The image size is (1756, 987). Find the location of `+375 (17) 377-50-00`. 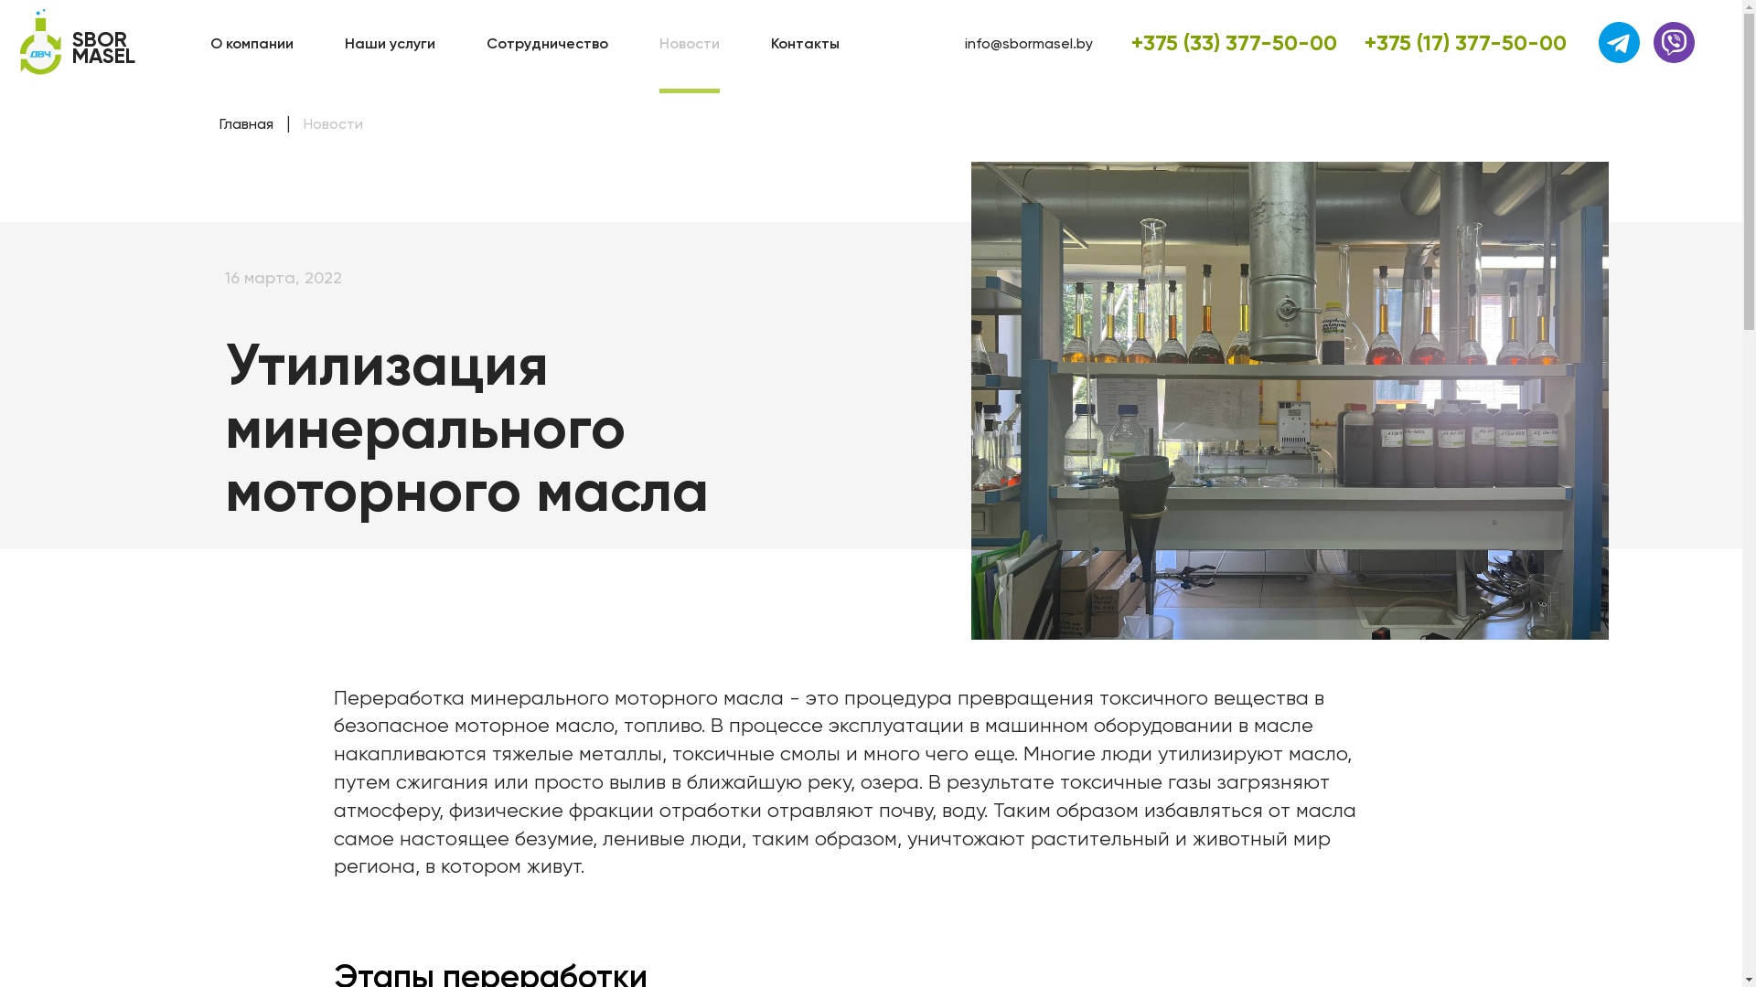

+375 (17) 377-50-00 is located at coordinates (1454, 42).